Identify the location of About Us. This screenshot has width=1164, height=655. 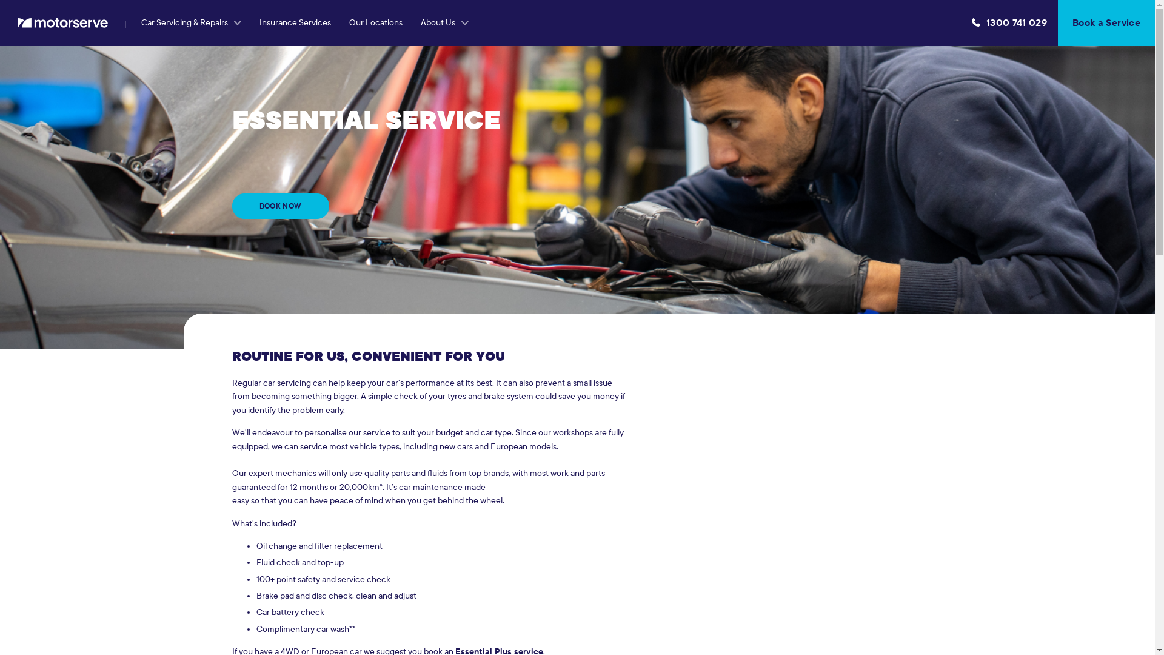
(445, 23).